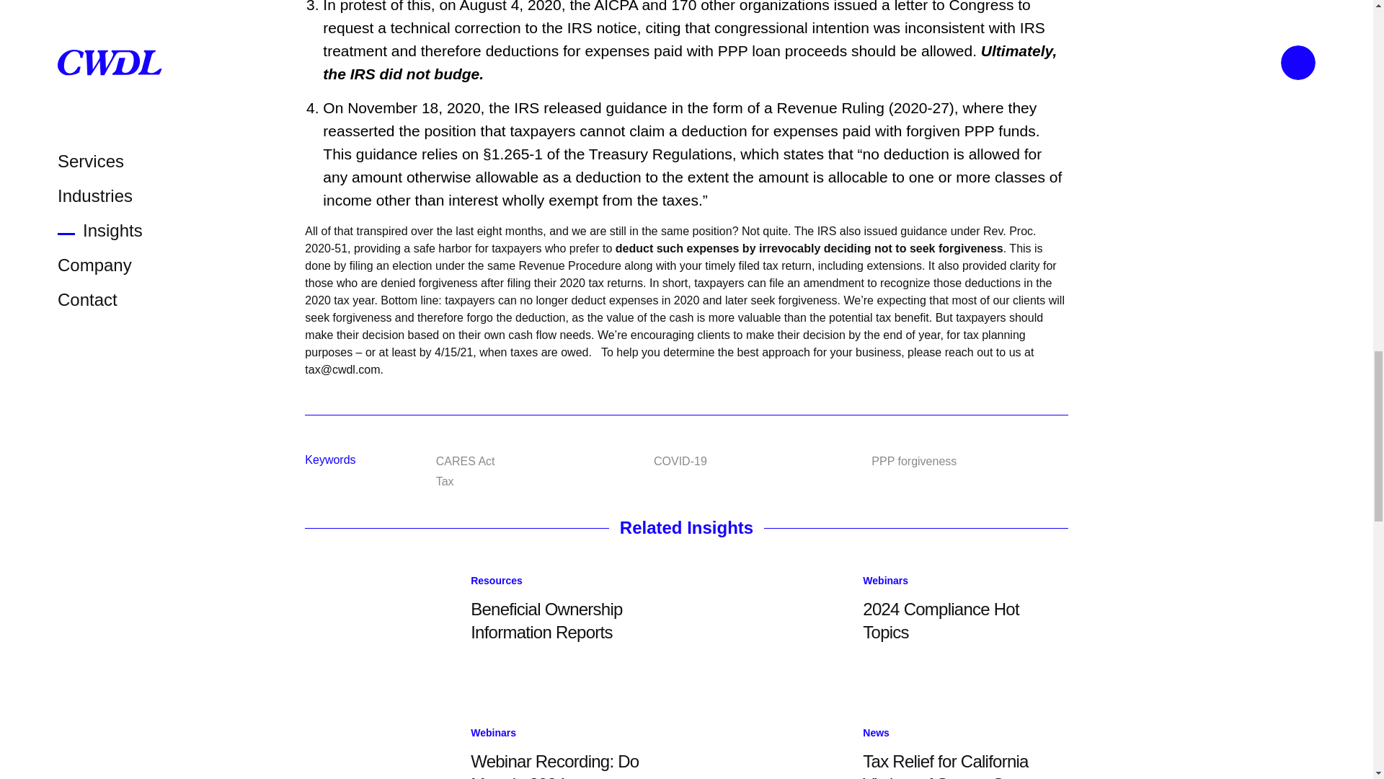 The height and width of the screenshot is (779, 1384). Describe the element at coordinates (466, 461) in the screenshot. I see `CARES Act` at that location.